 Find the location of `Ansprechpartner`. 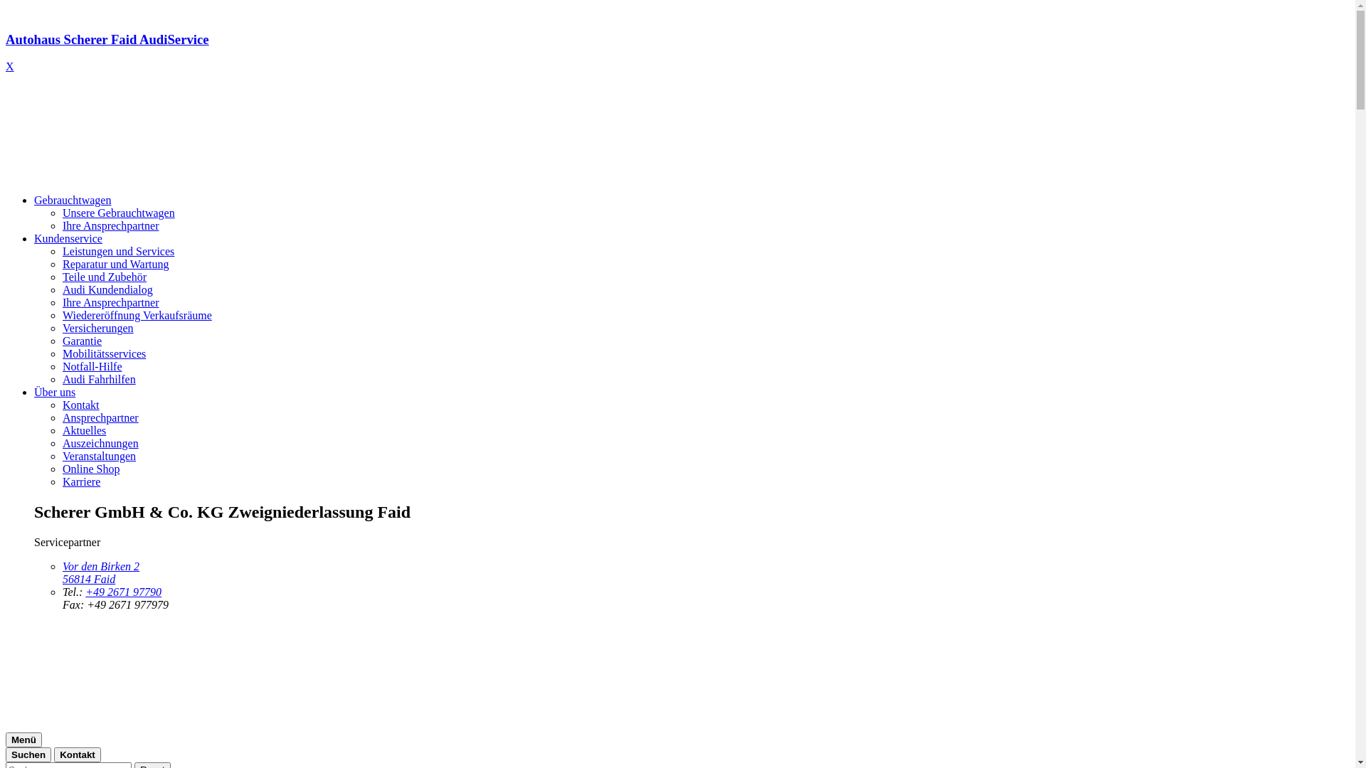

Ansprechpartner is located at coordinates (101, 418).